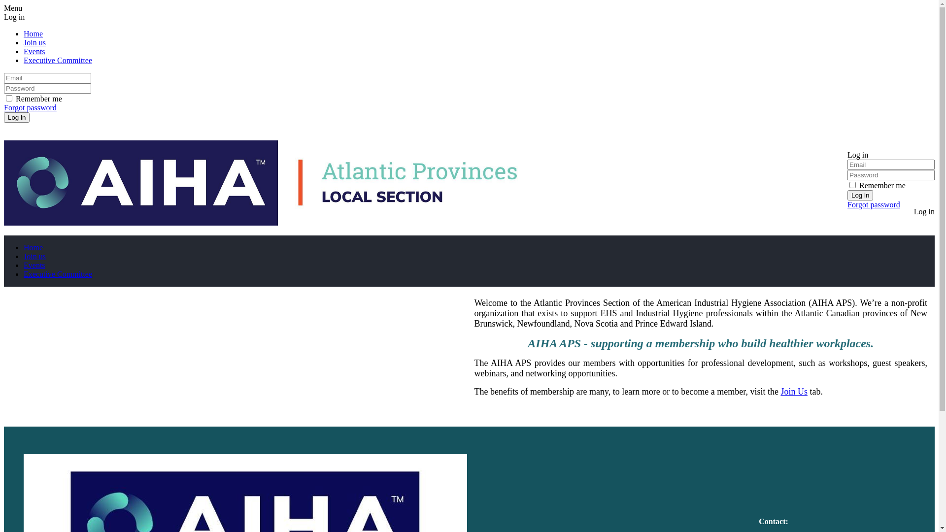 This screenshot has height=532, width=946. What do you see at coordinates (34, 256) in the screenshot?
I see `Join us` at bounding box center [34, 256].